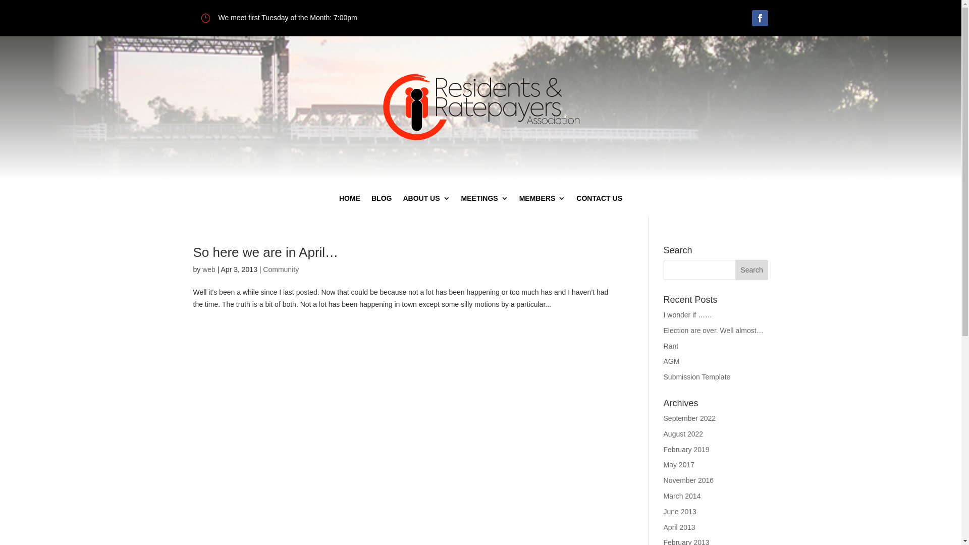  Describe the element at coordinates (760, 18) in the screenshot. I see `Follow on Facebook` at that location.